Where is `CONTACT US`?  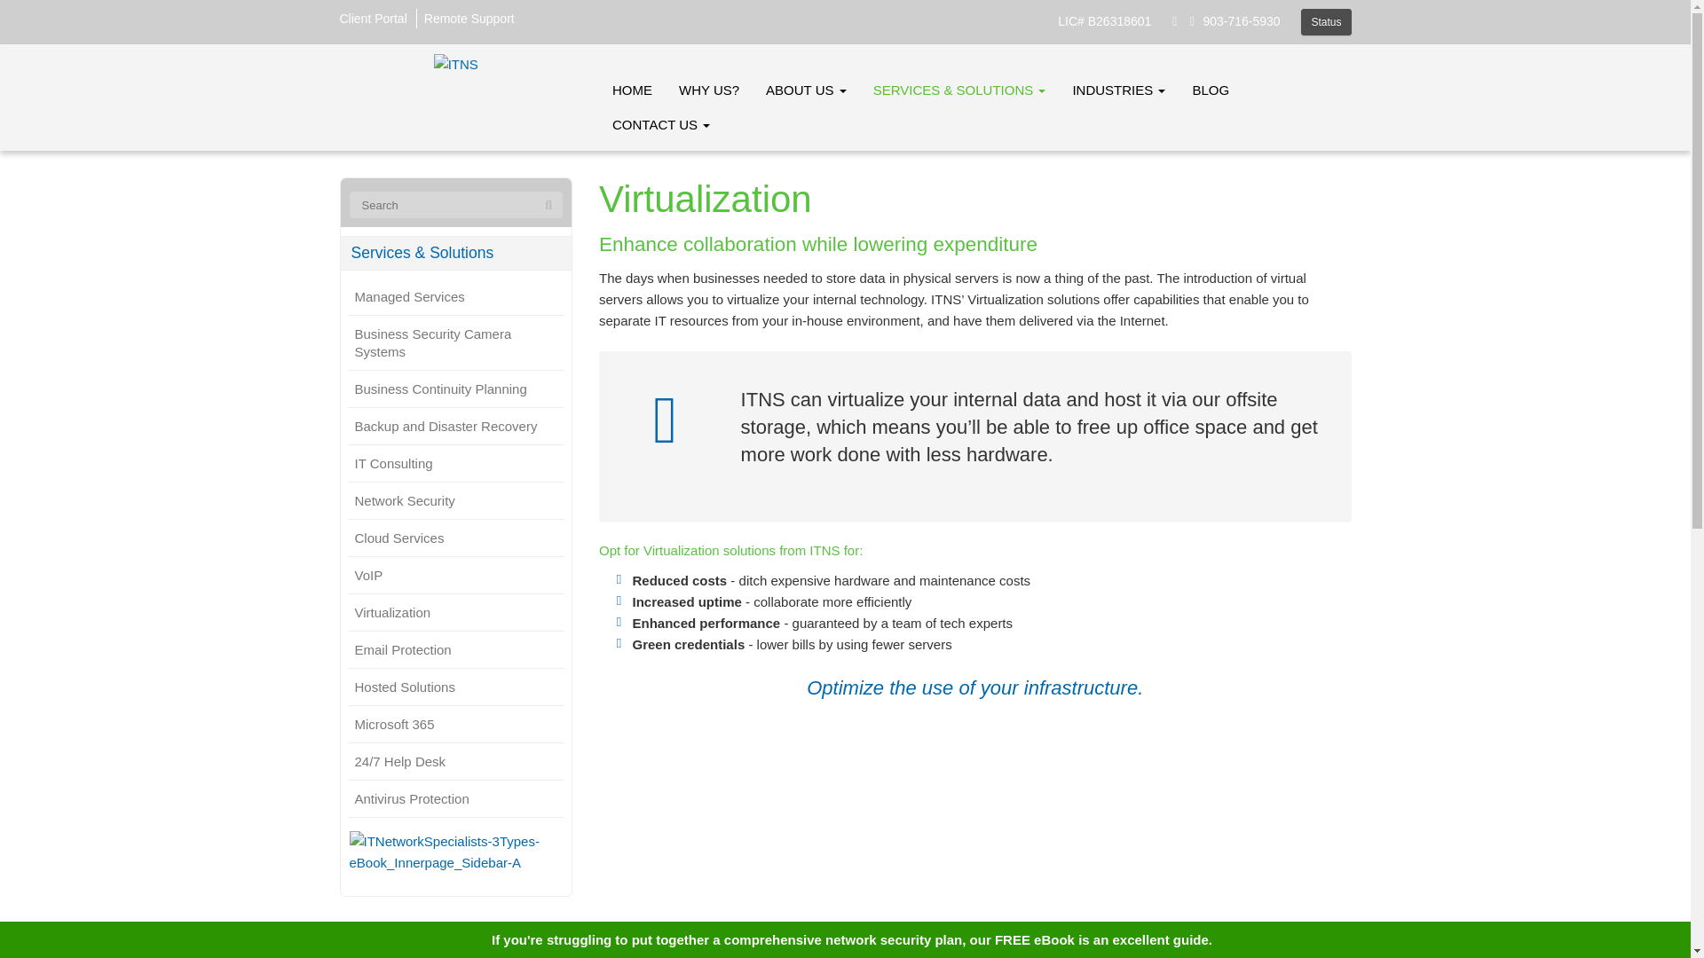
CONTACT US is located at coordinates (660, 124).